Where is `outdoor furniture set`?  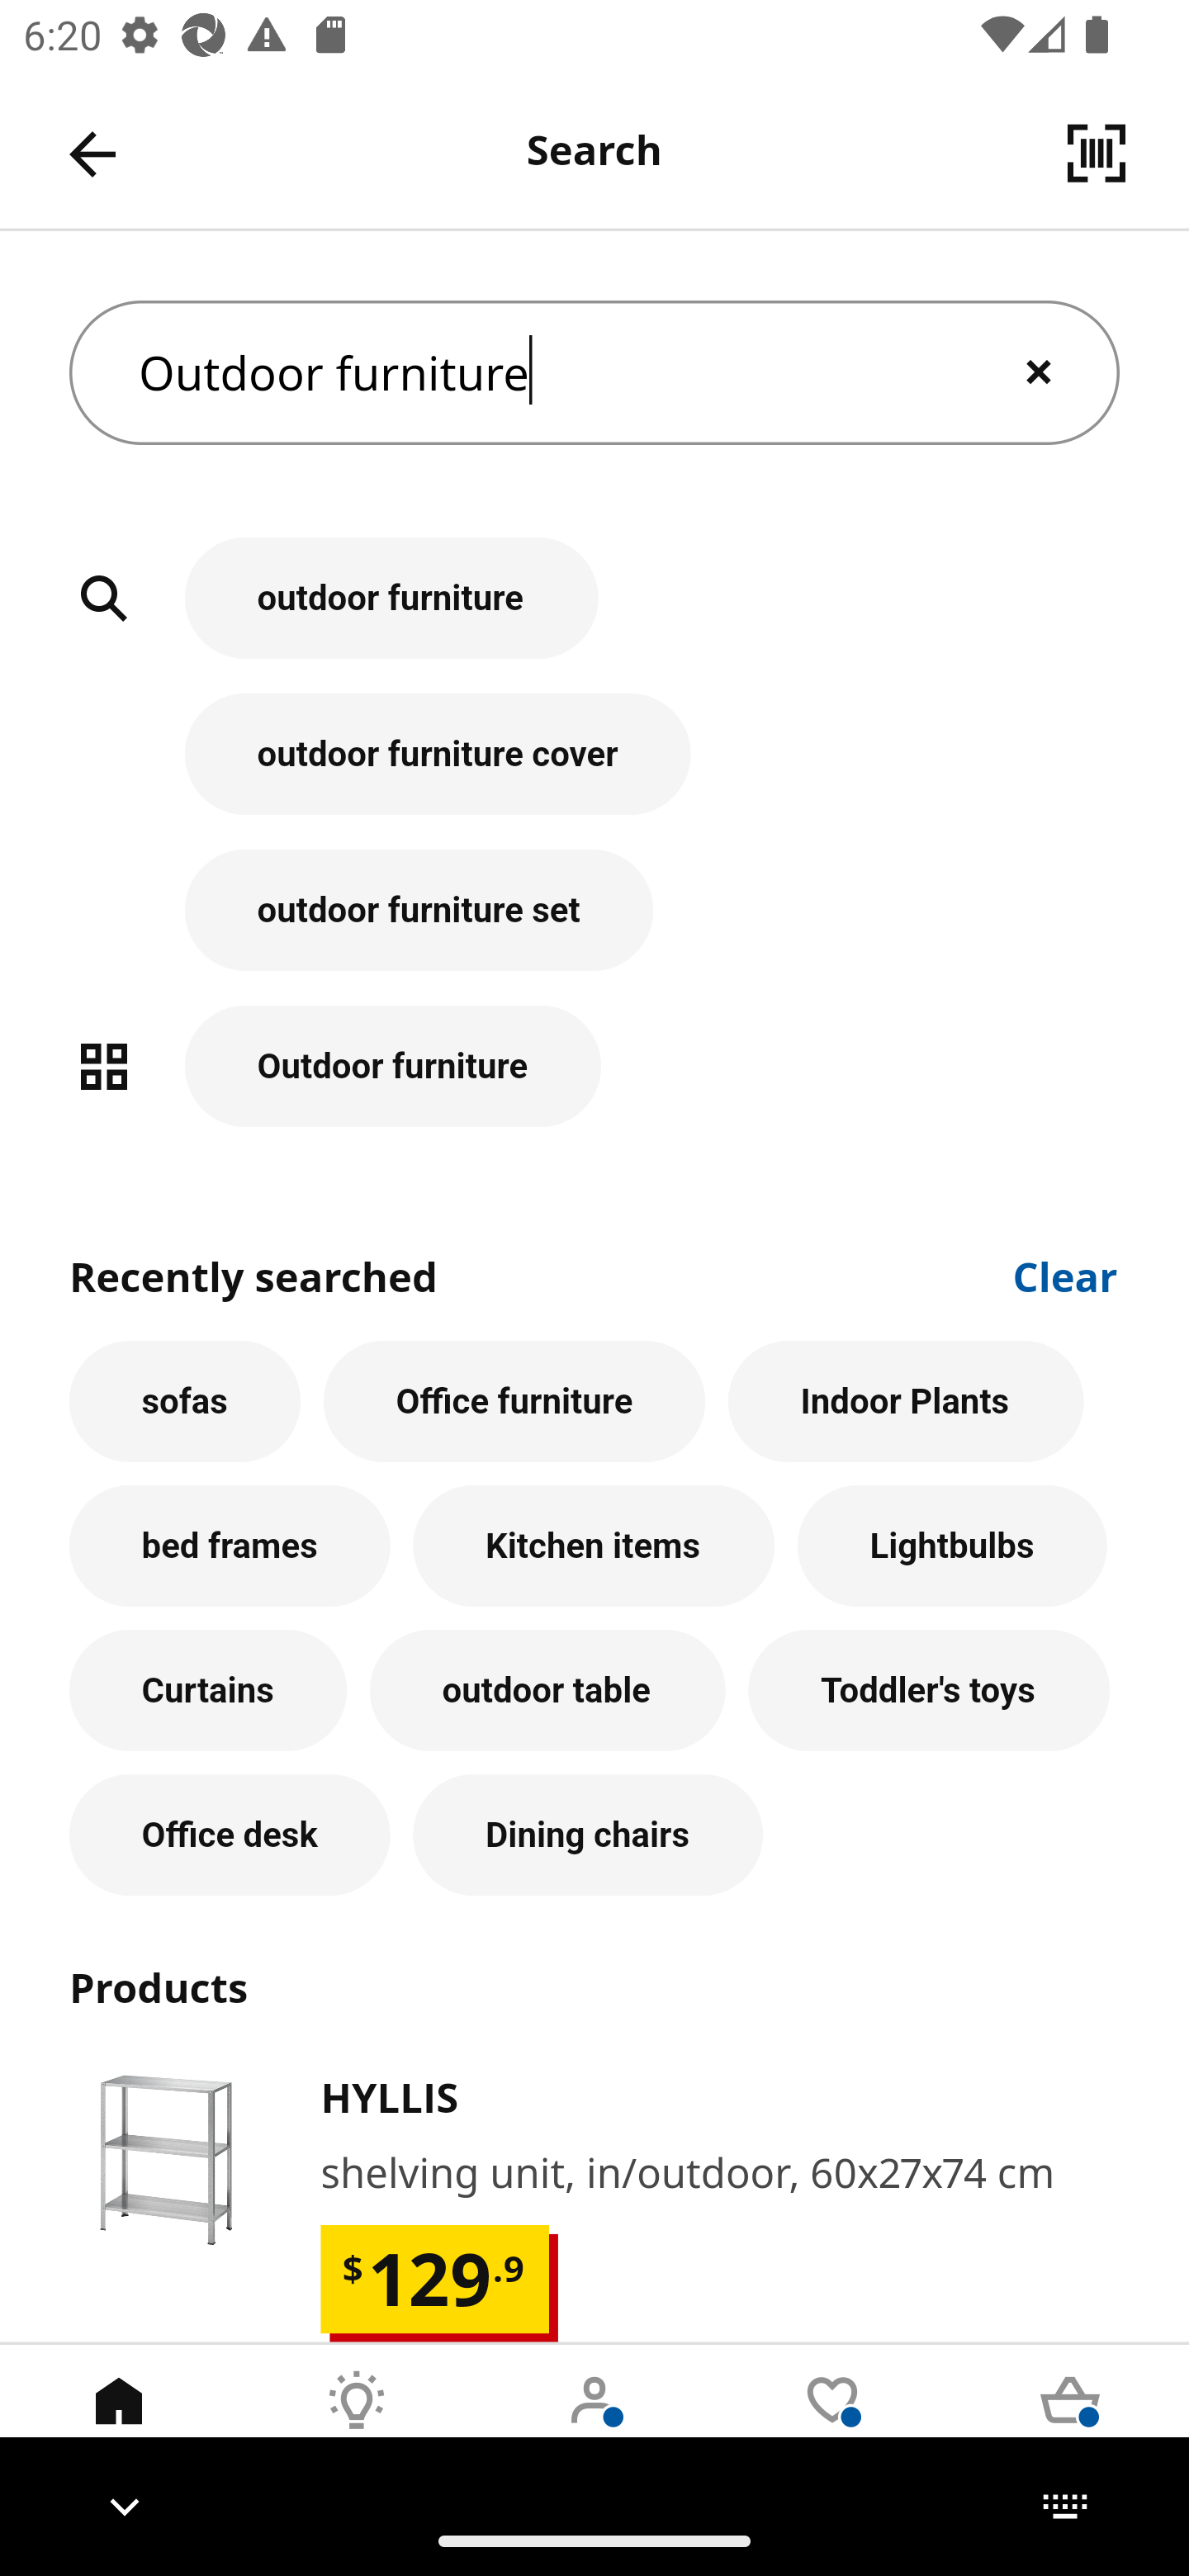
outdoor furniture set is located at coordinates (594, 926).